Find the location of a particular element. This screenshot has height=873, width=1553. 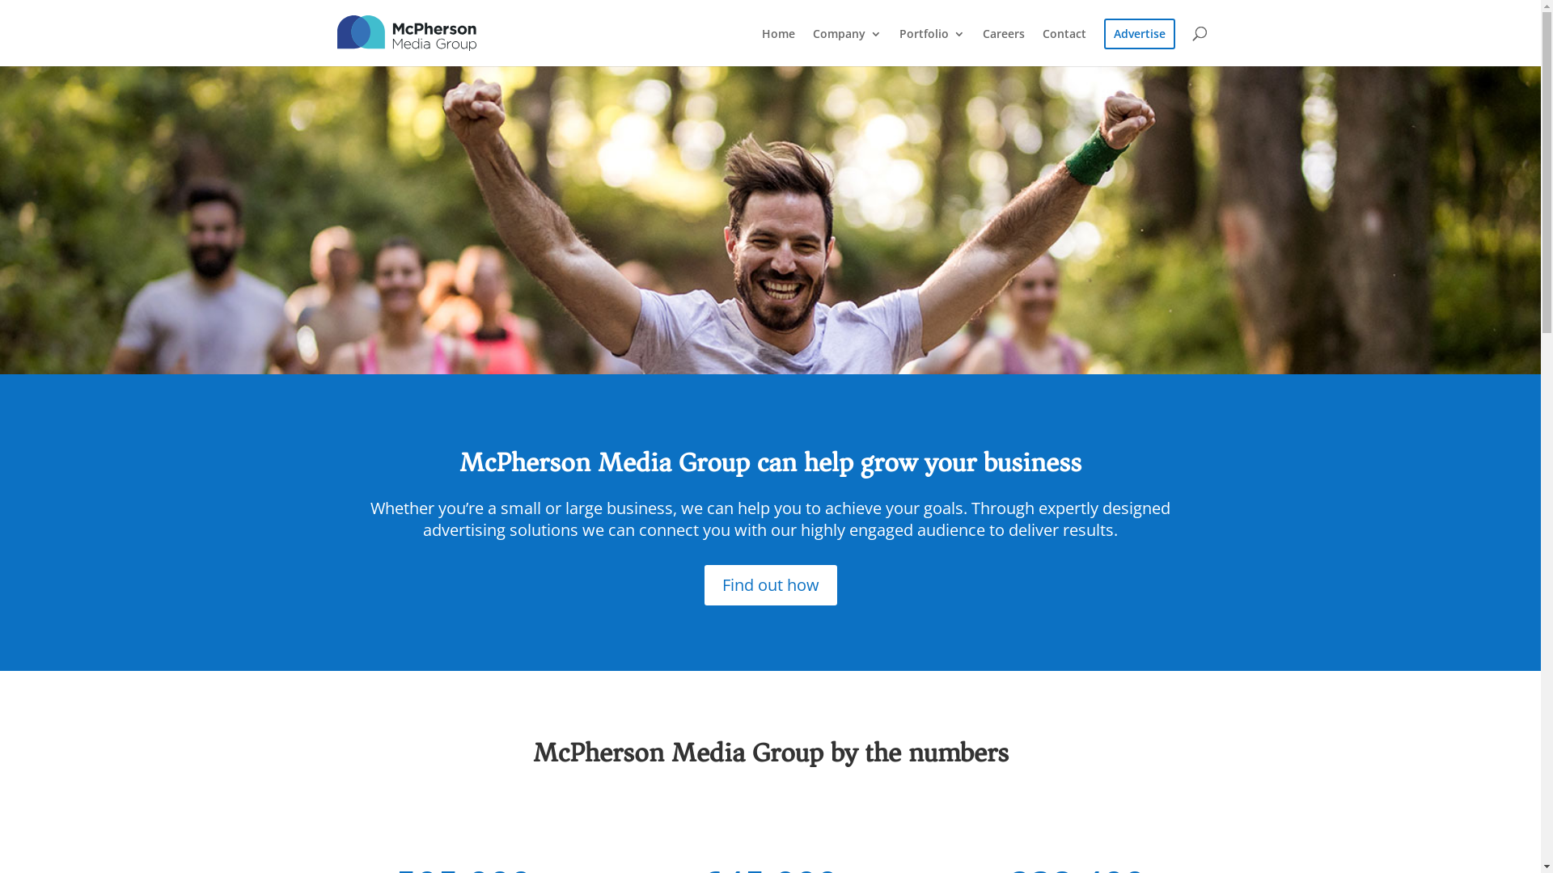

Advertise is located at coordinates (1139, 34).